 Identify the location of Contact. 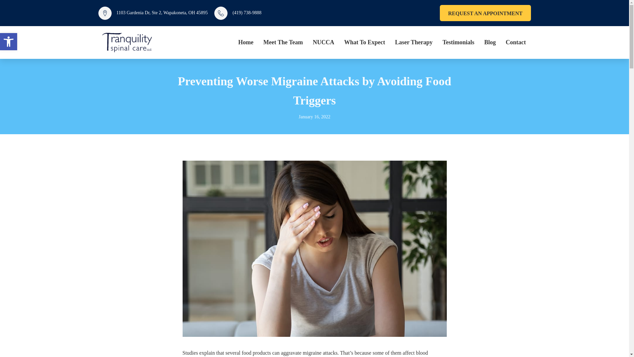
(516, 42).